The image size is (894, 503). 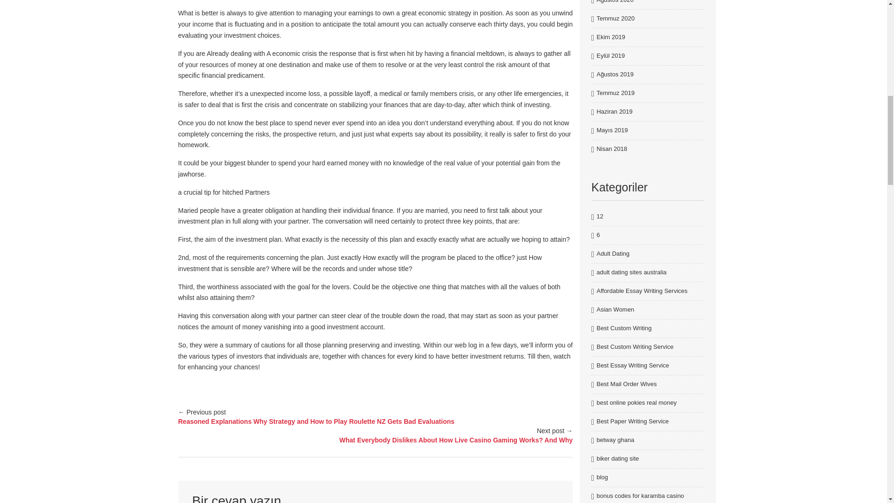 What do you see at coordinates (616, 93) in the screenshot?
I see `Temmuz 2019` at bounding box center [616, 93].